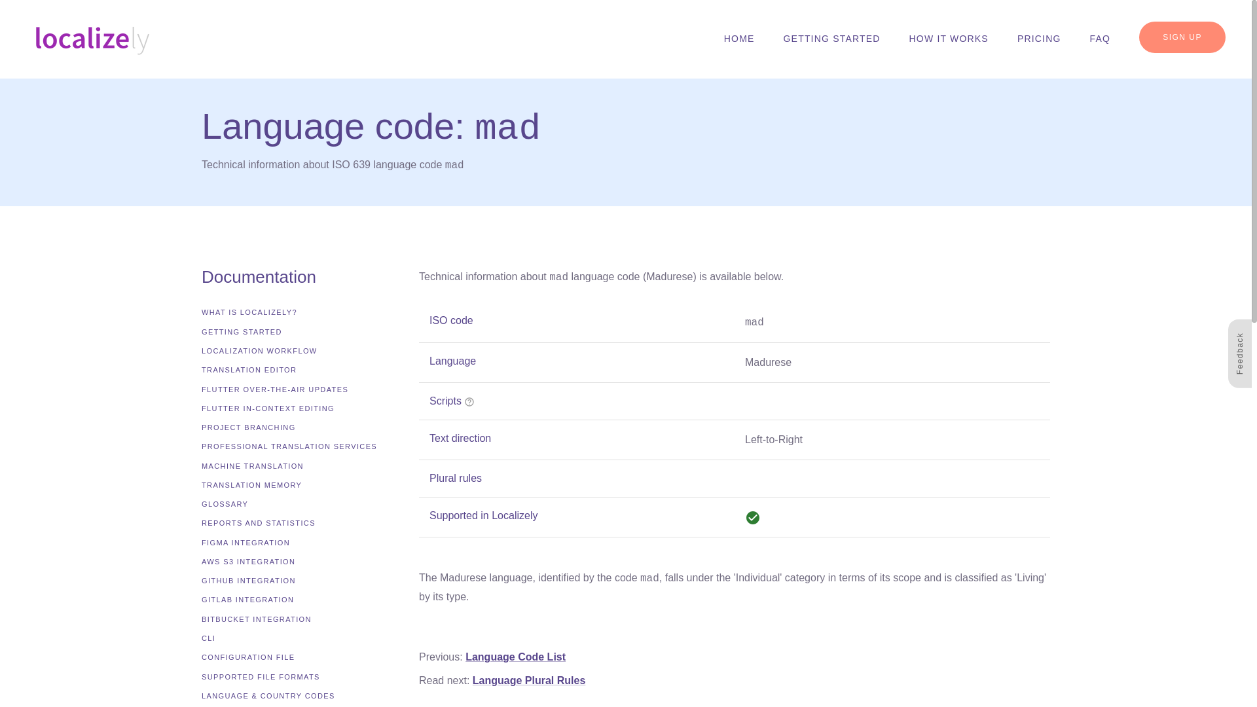 This screenshot has width=1257, height=707. Describe the element at coordinates (249, 370) in the screenshot. I see `TRANSLATION EDITOR` at that location.